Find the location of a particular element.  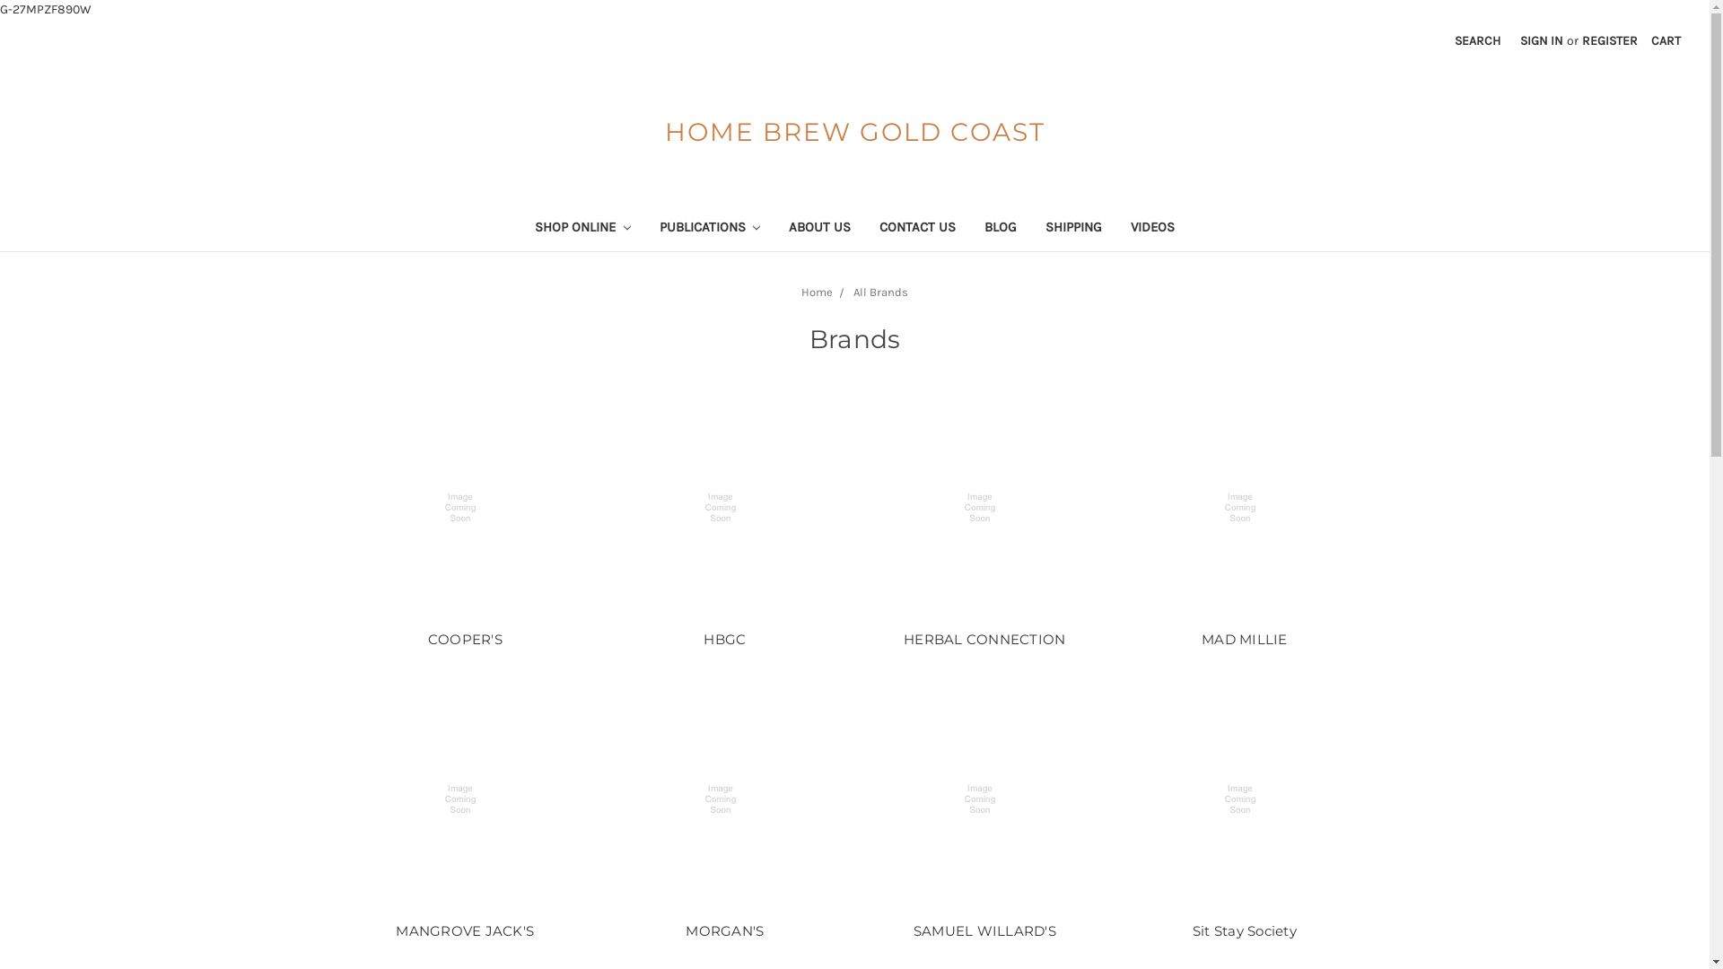

MORGAN'S is located at coordinates (725, 931).